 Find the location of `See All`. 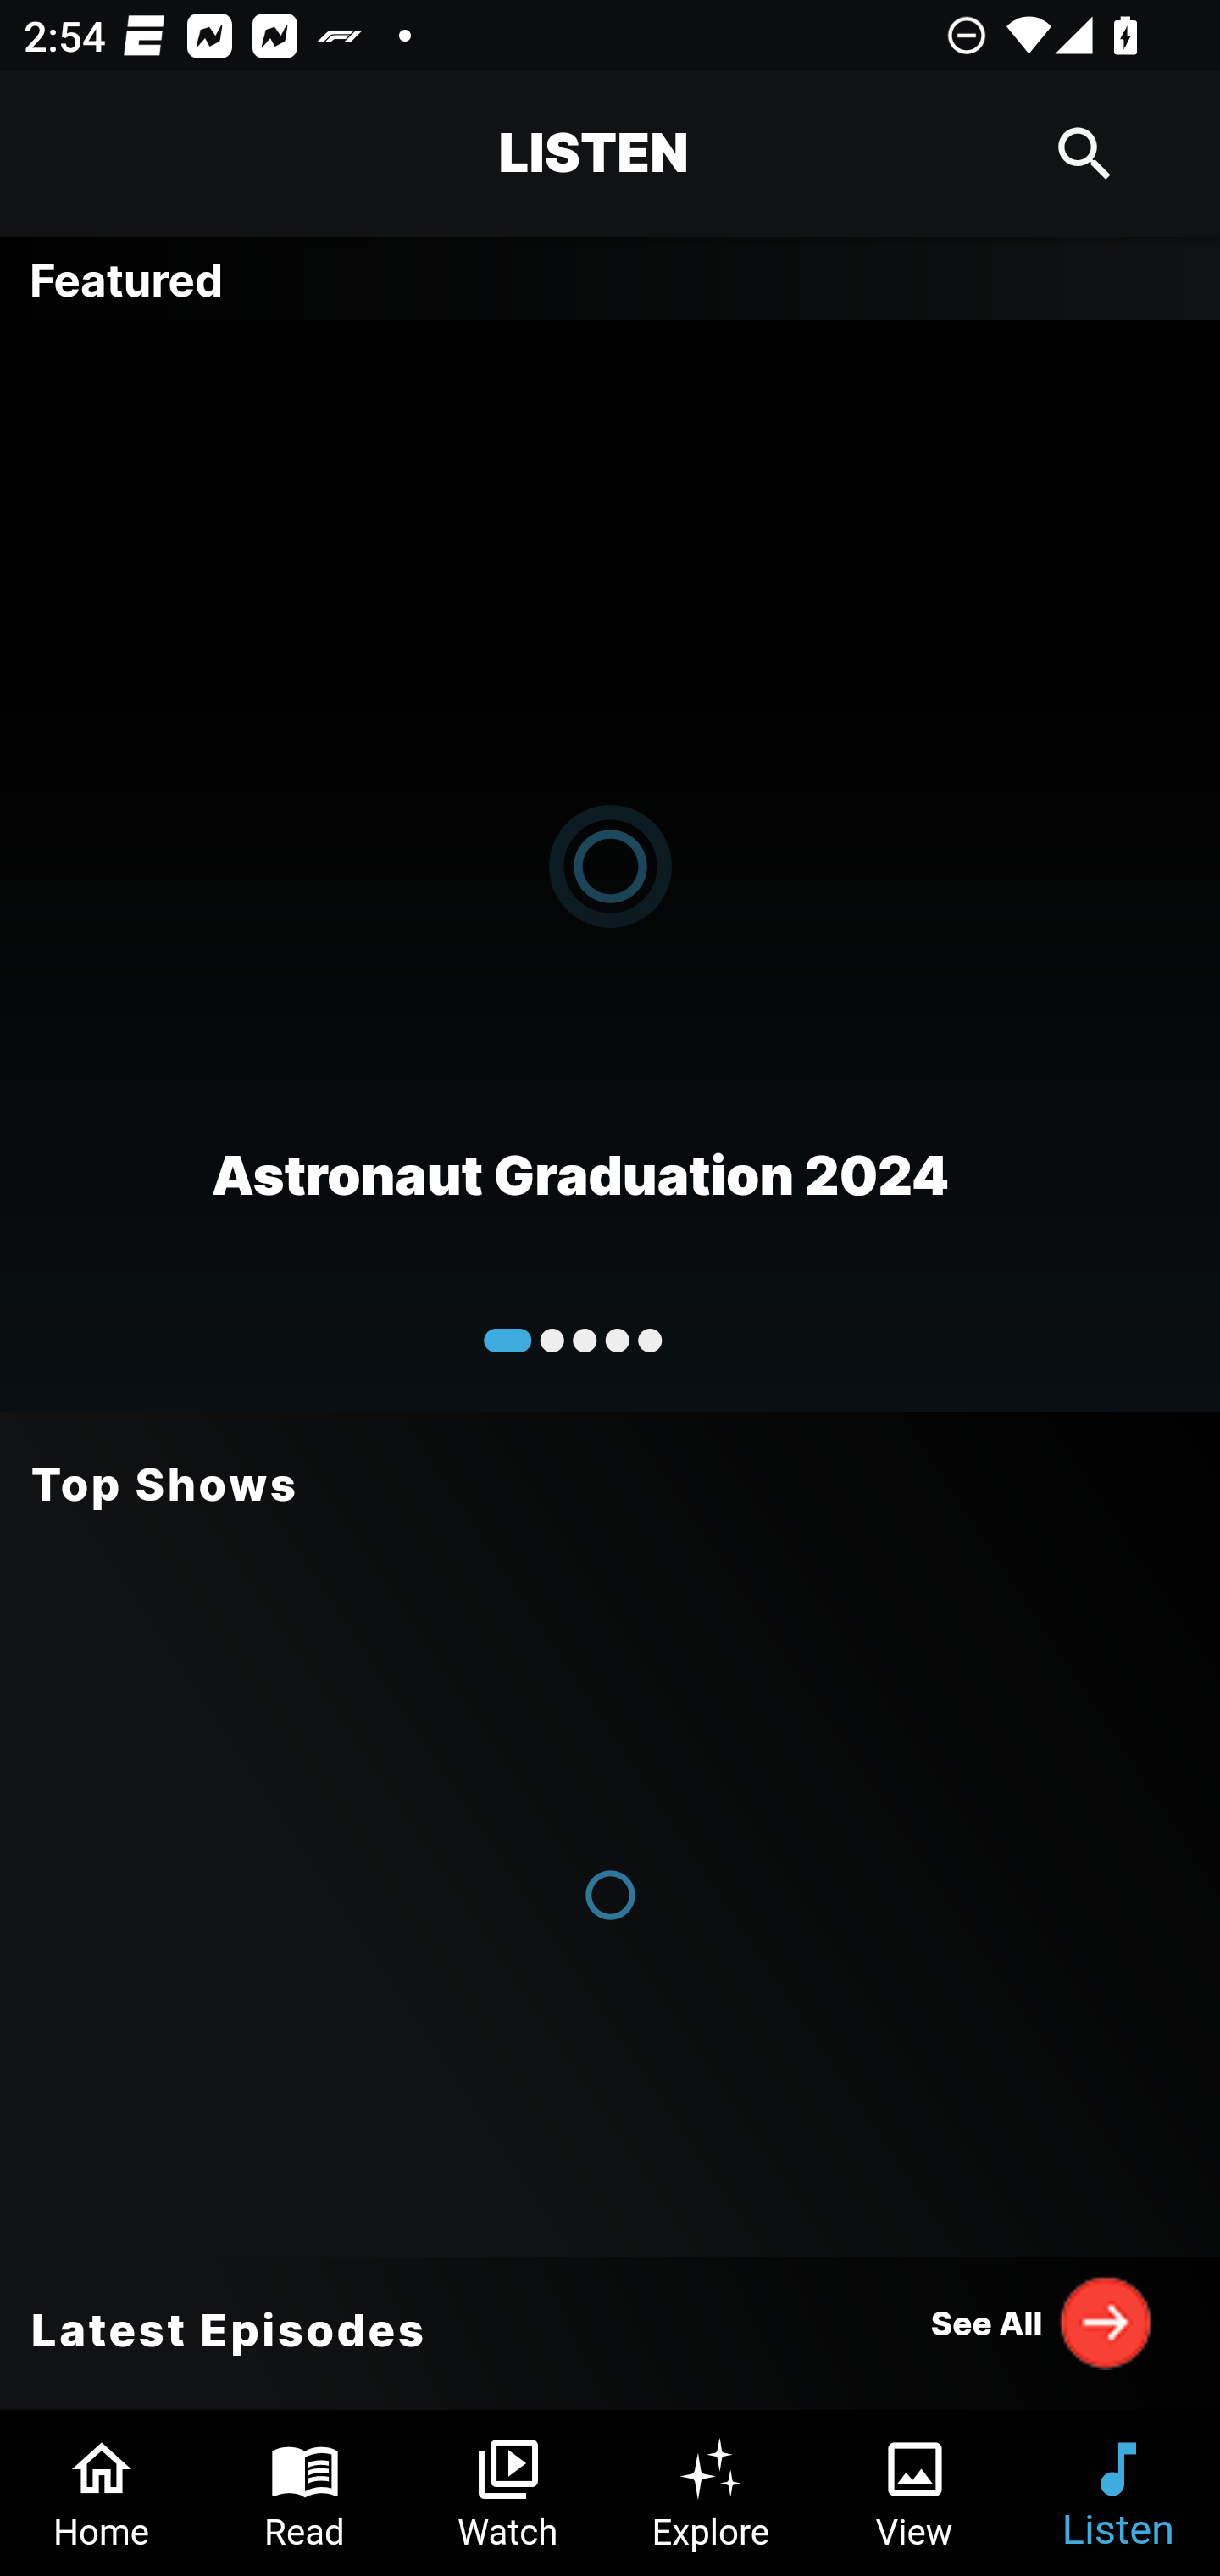

See All is located at coordinates (1042, 2322).